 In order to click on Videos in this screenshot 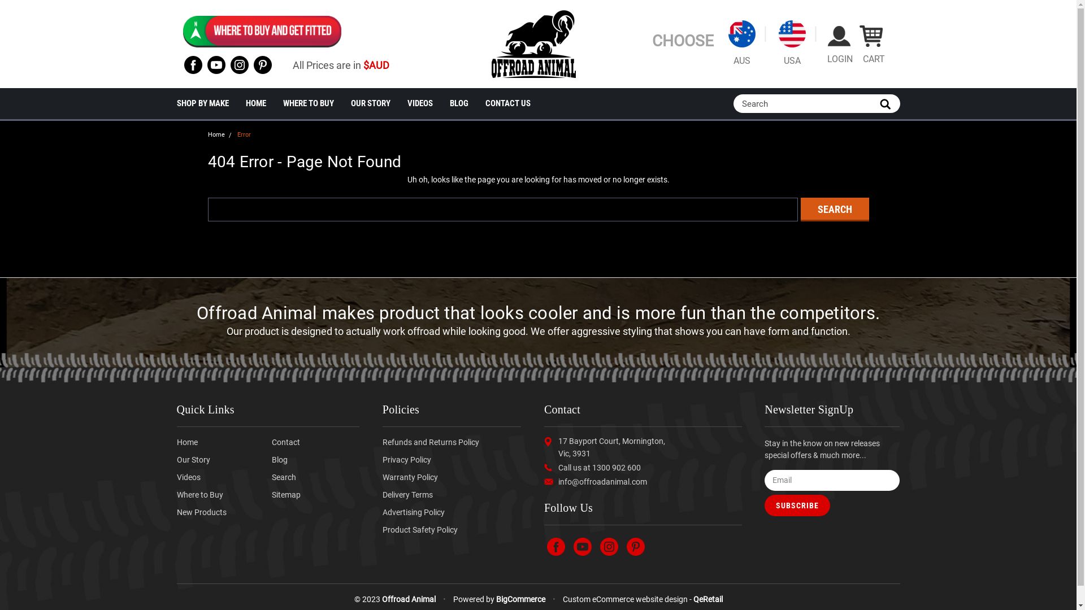, I will do `click(188, 477)`.